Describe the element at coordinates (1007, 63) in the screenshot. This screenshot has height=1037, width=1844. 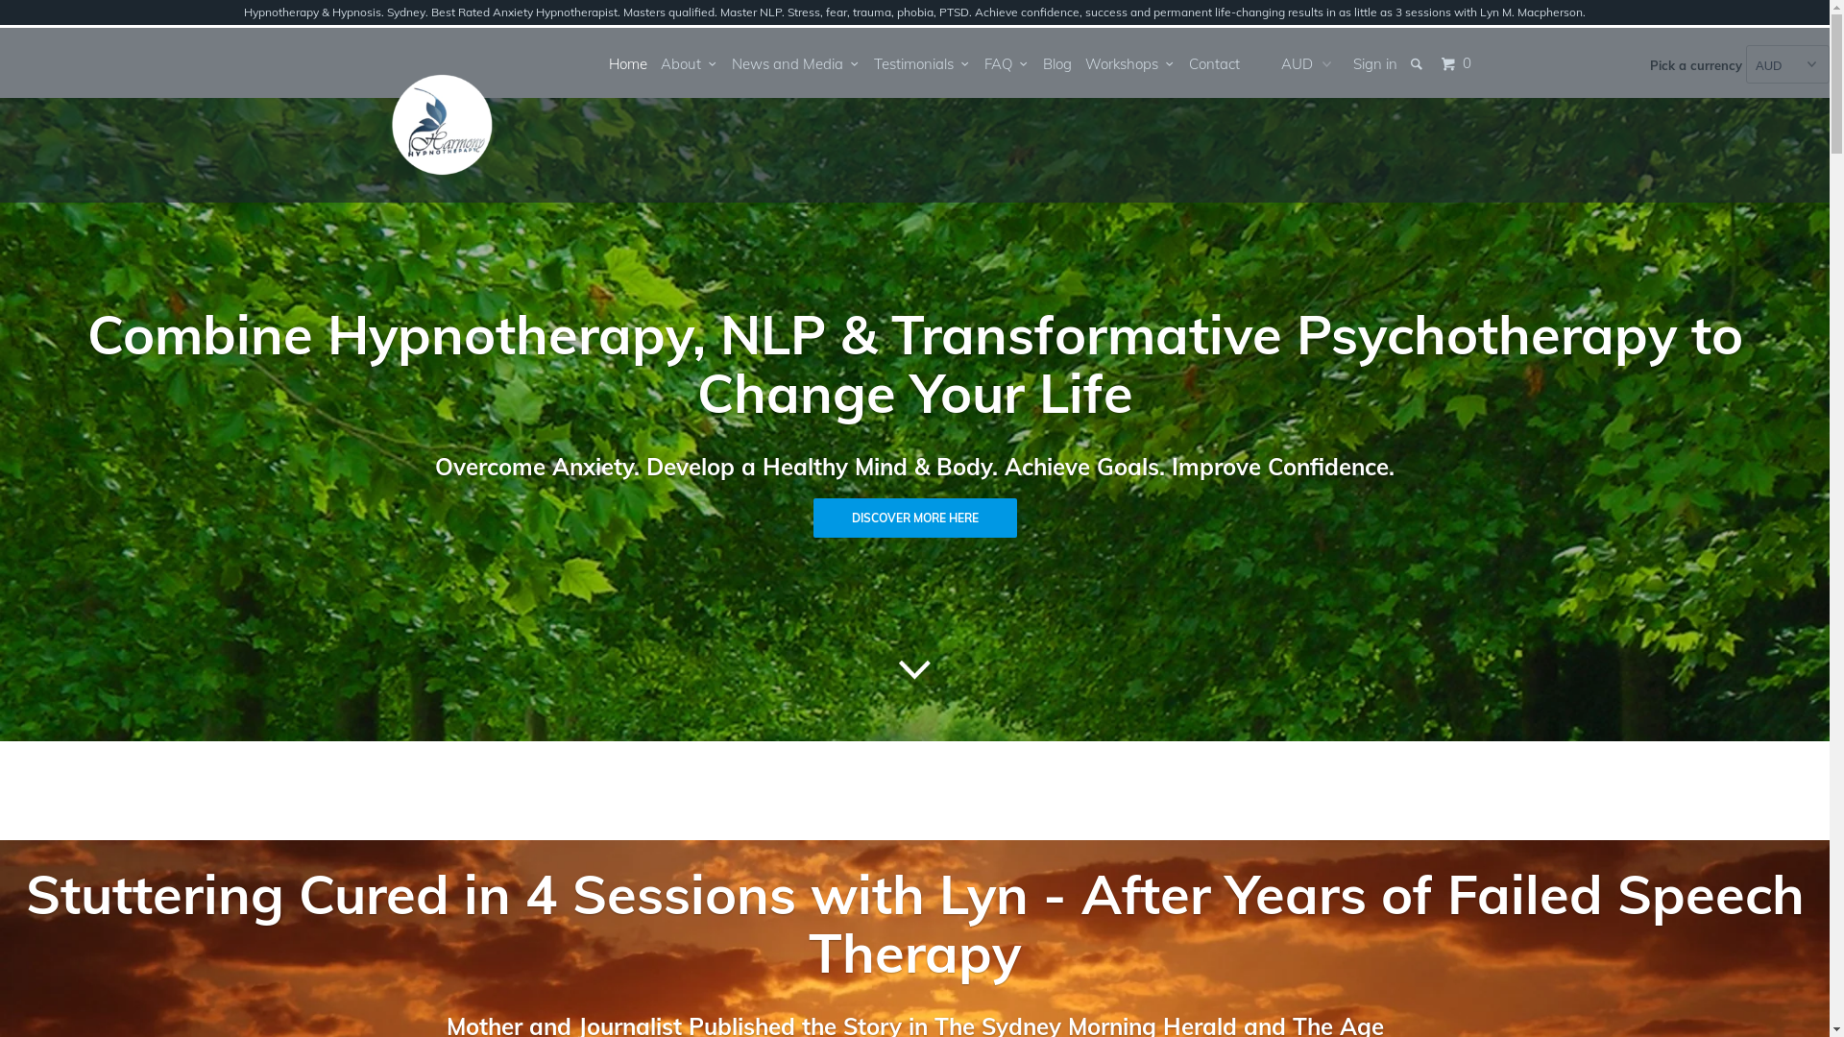
I see `FAQ  ` at that location.